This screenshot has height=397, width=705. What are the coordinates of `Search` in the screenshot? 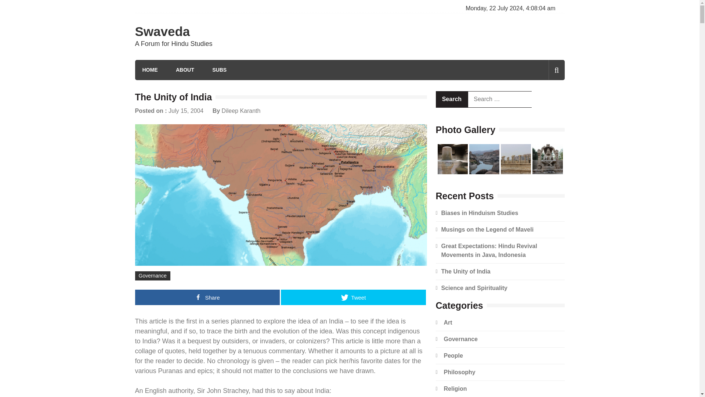 It's located at (456, 101).